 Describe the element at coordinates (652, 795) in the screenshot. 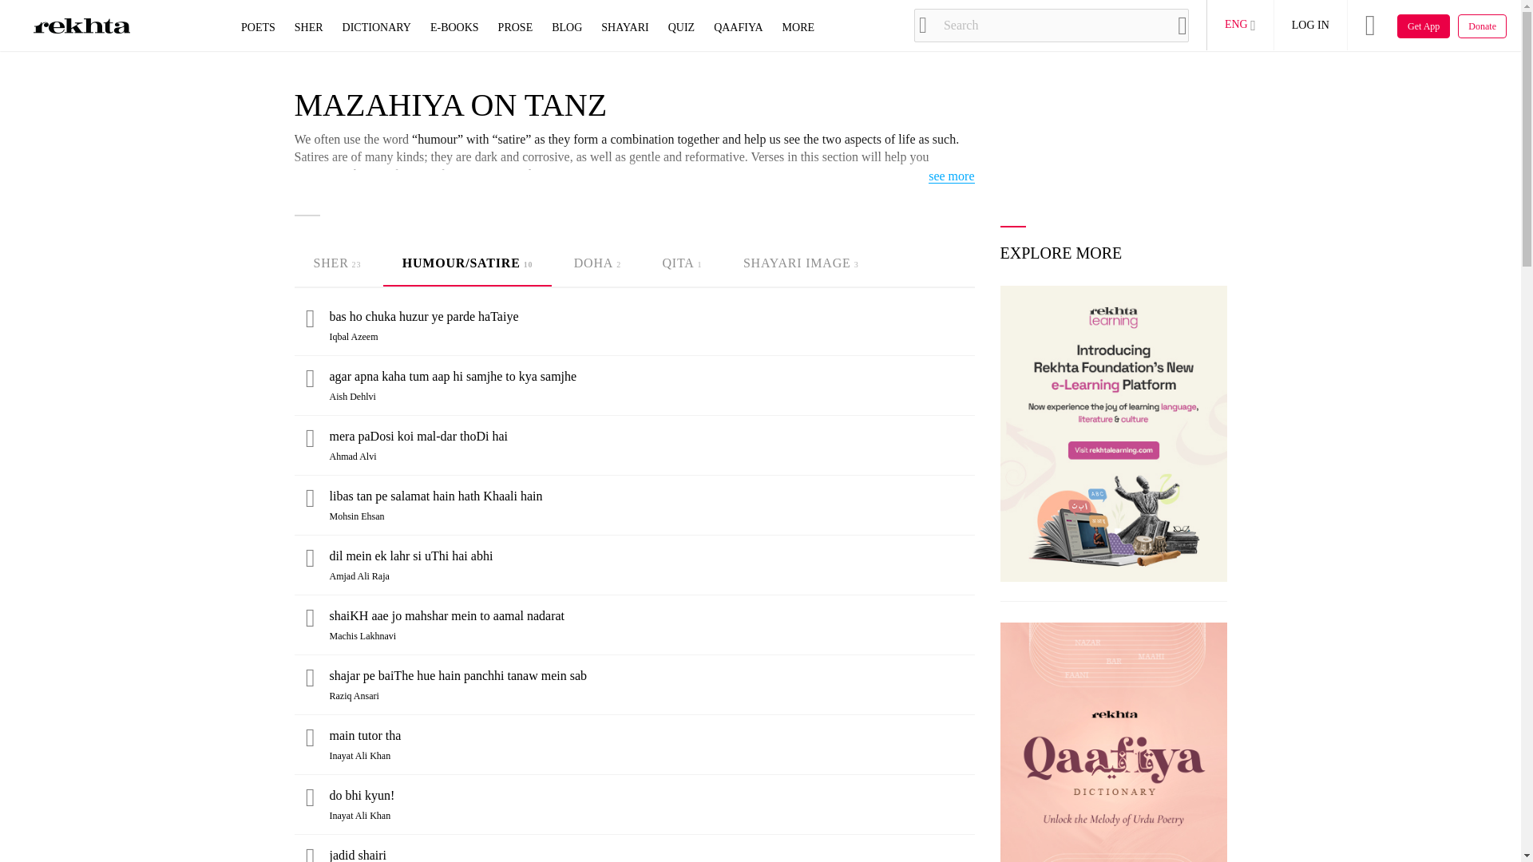

I see `do bhi kyun!` at that location.